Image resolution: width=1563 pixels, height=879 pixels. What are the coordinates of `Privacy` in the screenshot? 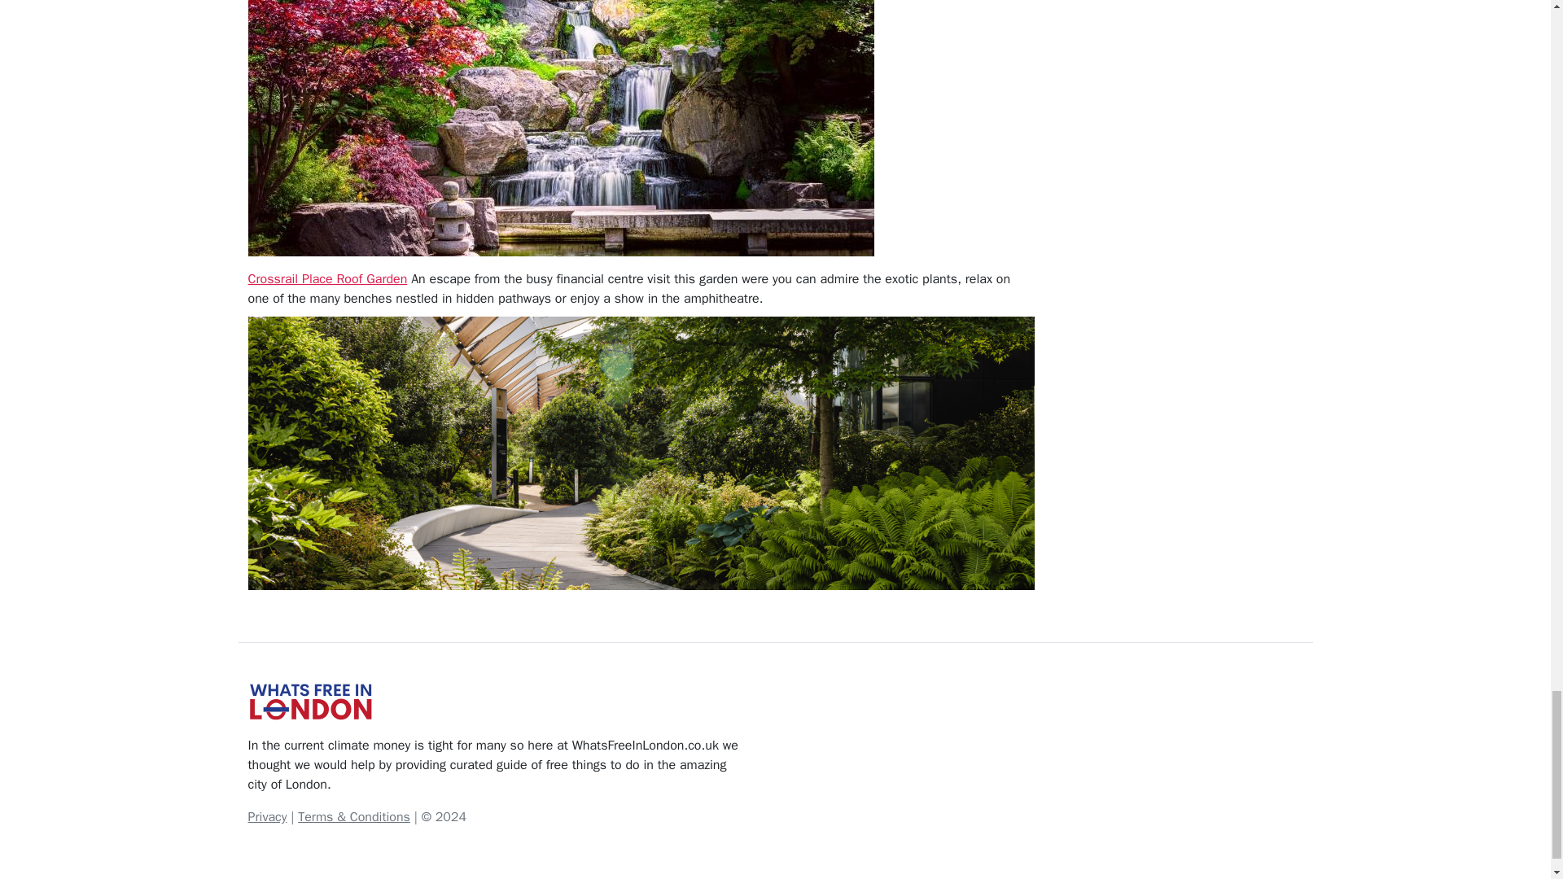 It's located at (266, 817).